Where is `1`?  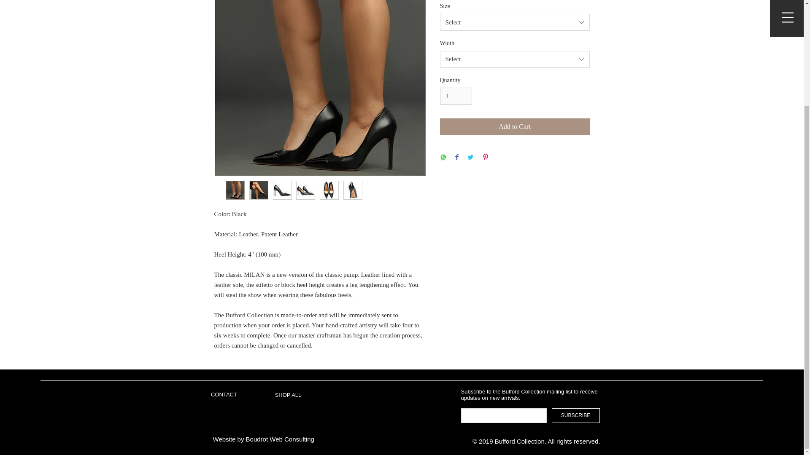 1 is located at coordinates (456, 96).